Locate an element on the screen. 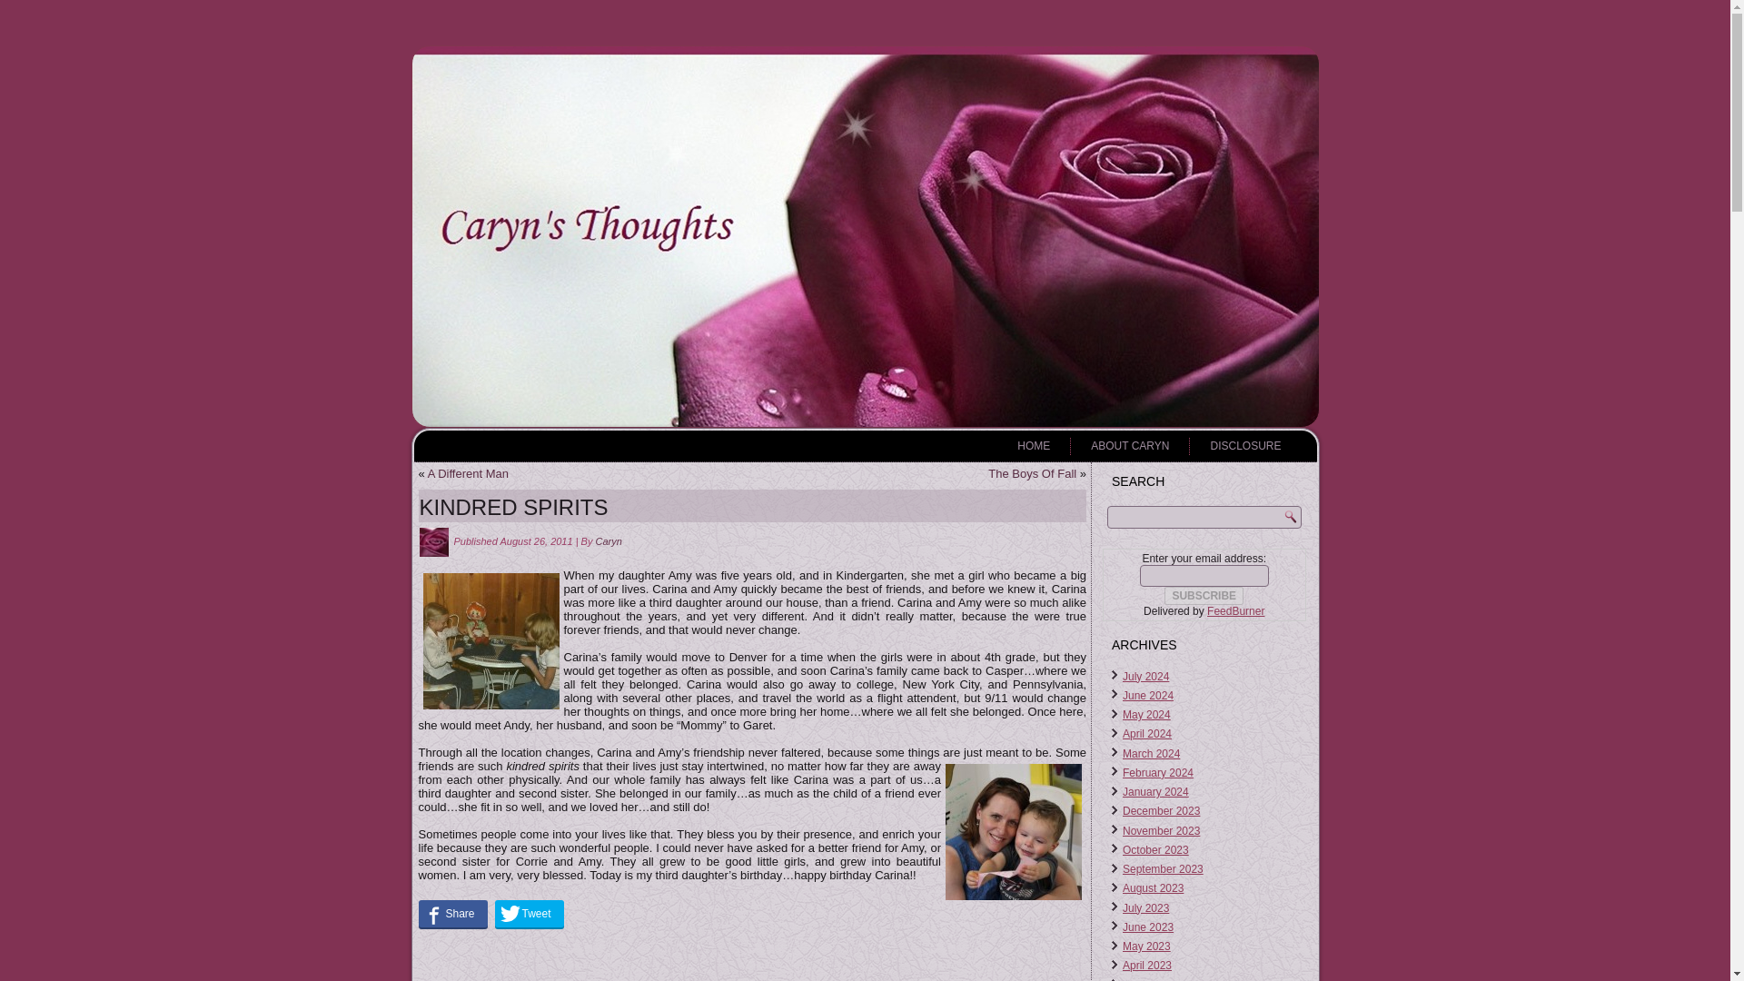 The image size is (1744, 981). Home is located at coordinates (1034, 445).